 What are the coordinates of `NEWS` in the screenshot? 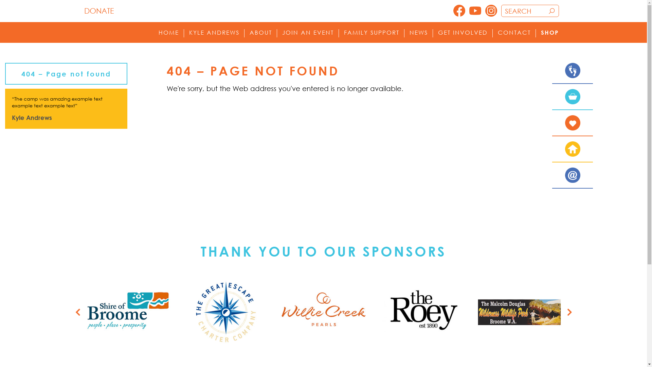 It's located at (419, 33).